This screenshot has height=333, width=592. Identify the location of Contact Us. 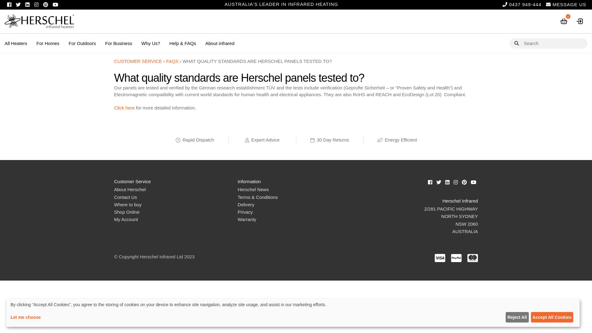
(125, 197).